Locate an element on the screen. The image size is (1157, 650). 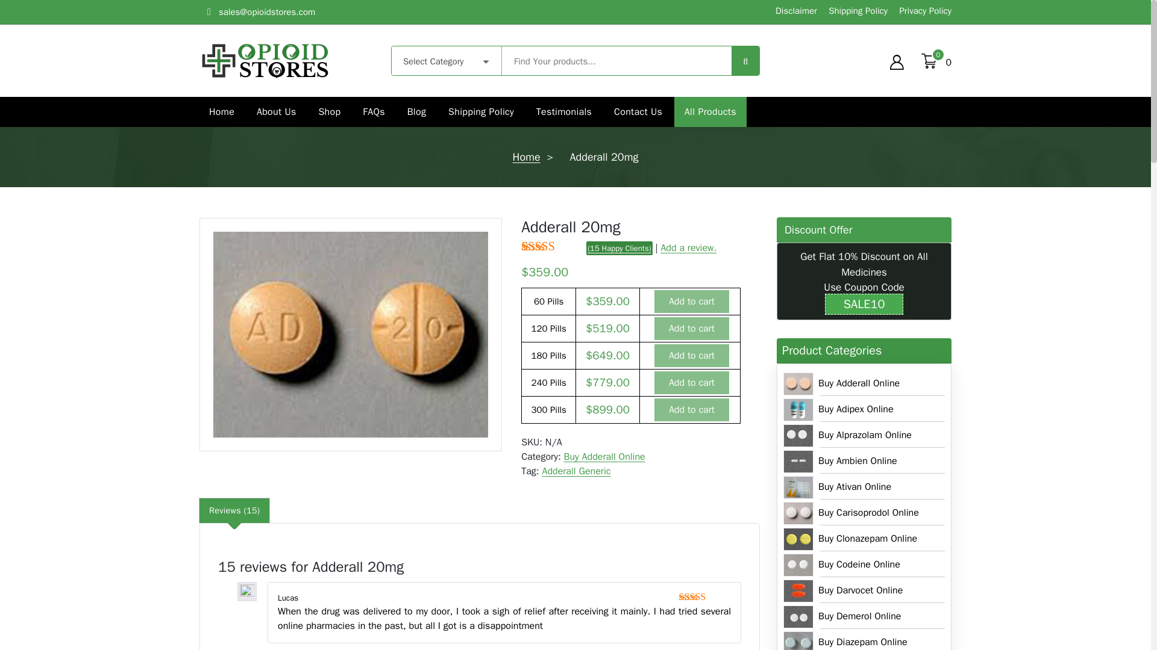
Add to cart is located at coordinates (692, 356).